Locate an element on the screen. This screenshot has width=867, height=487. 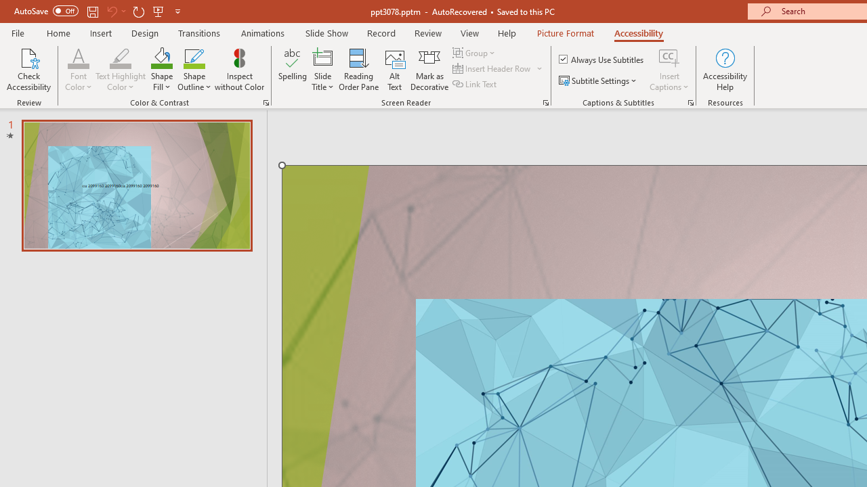
Group is located at coordinates (475, 53).